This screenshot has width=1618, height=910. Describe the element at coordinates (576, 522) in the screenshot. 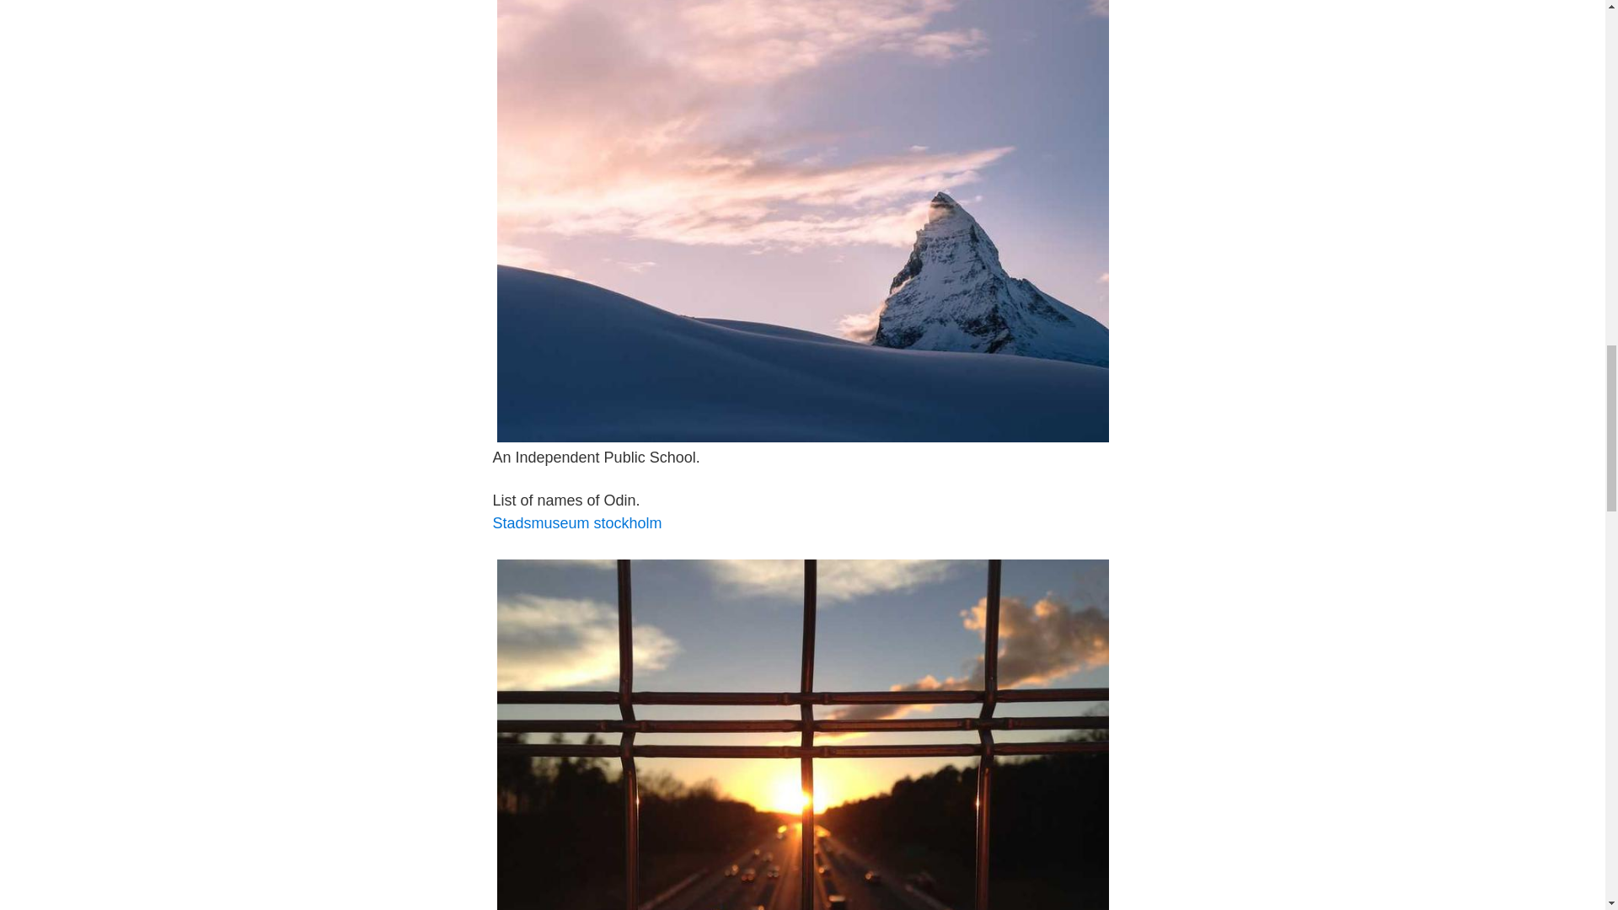

I see `Stadsmuseum stockholm` at that location.